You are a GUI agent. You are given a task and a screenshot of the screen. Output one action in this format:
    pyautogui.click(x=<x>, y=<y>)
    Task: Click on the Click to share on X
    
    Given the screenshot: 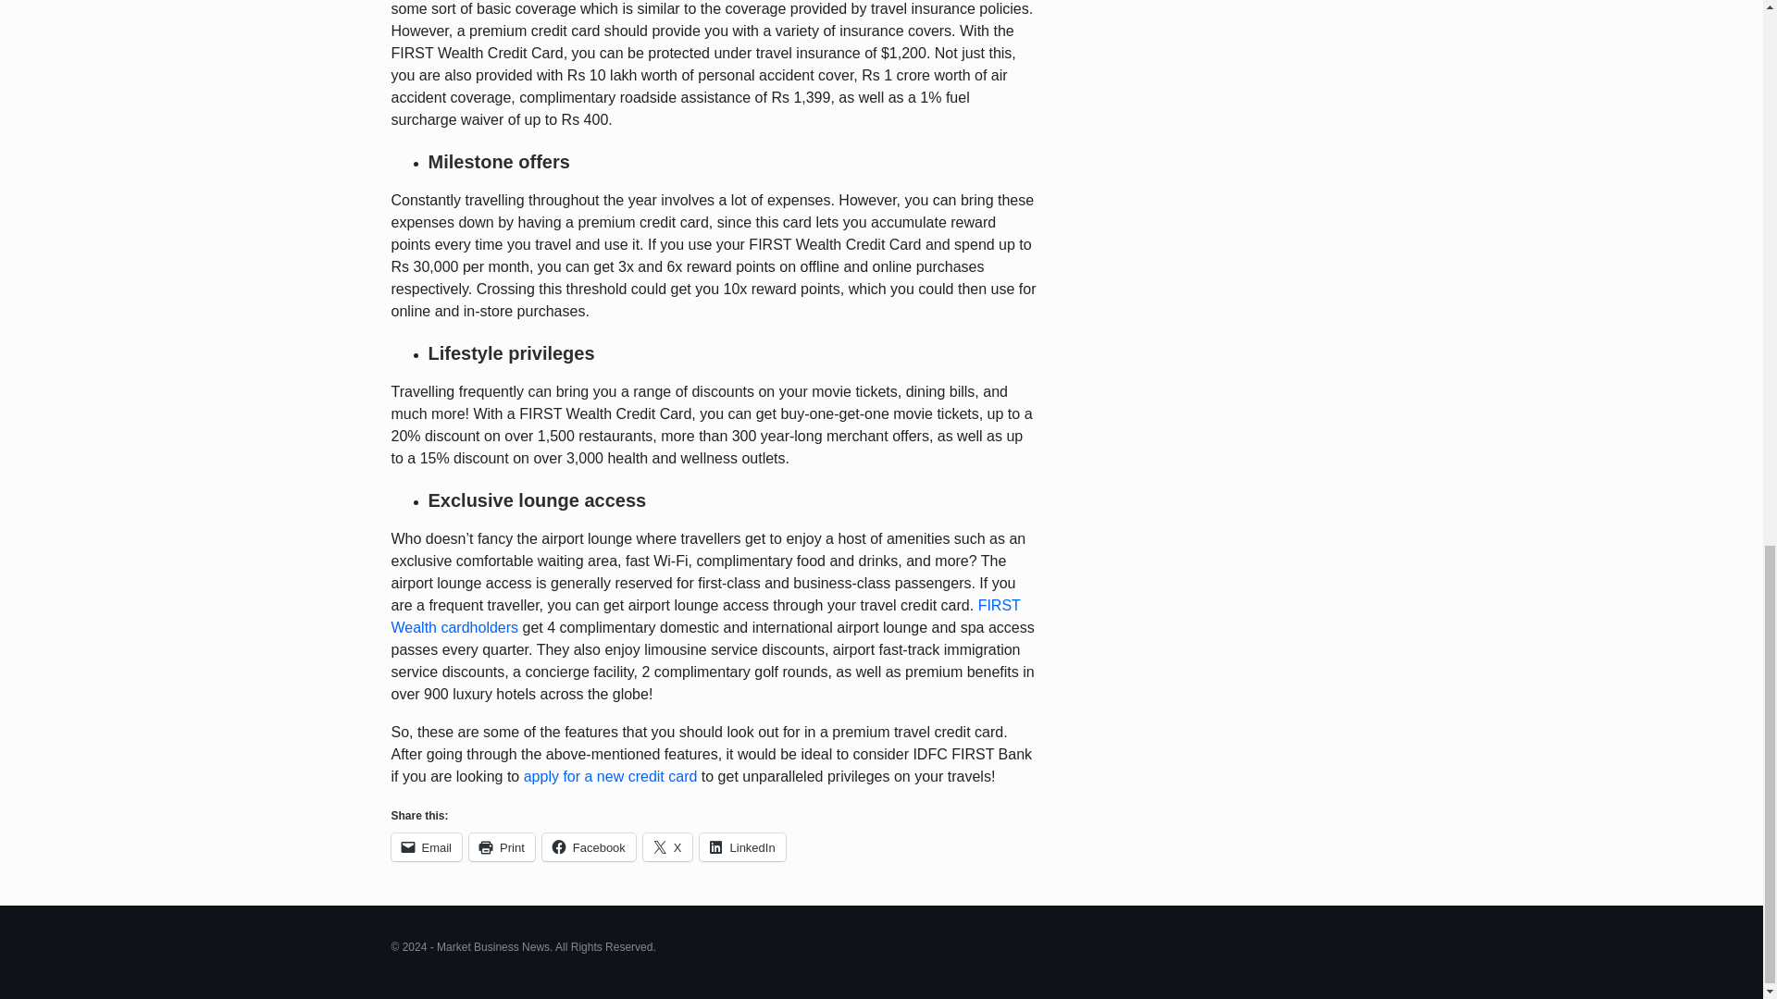 What is the action you would take?
    pyautogui.click(x=668, y=846)
    